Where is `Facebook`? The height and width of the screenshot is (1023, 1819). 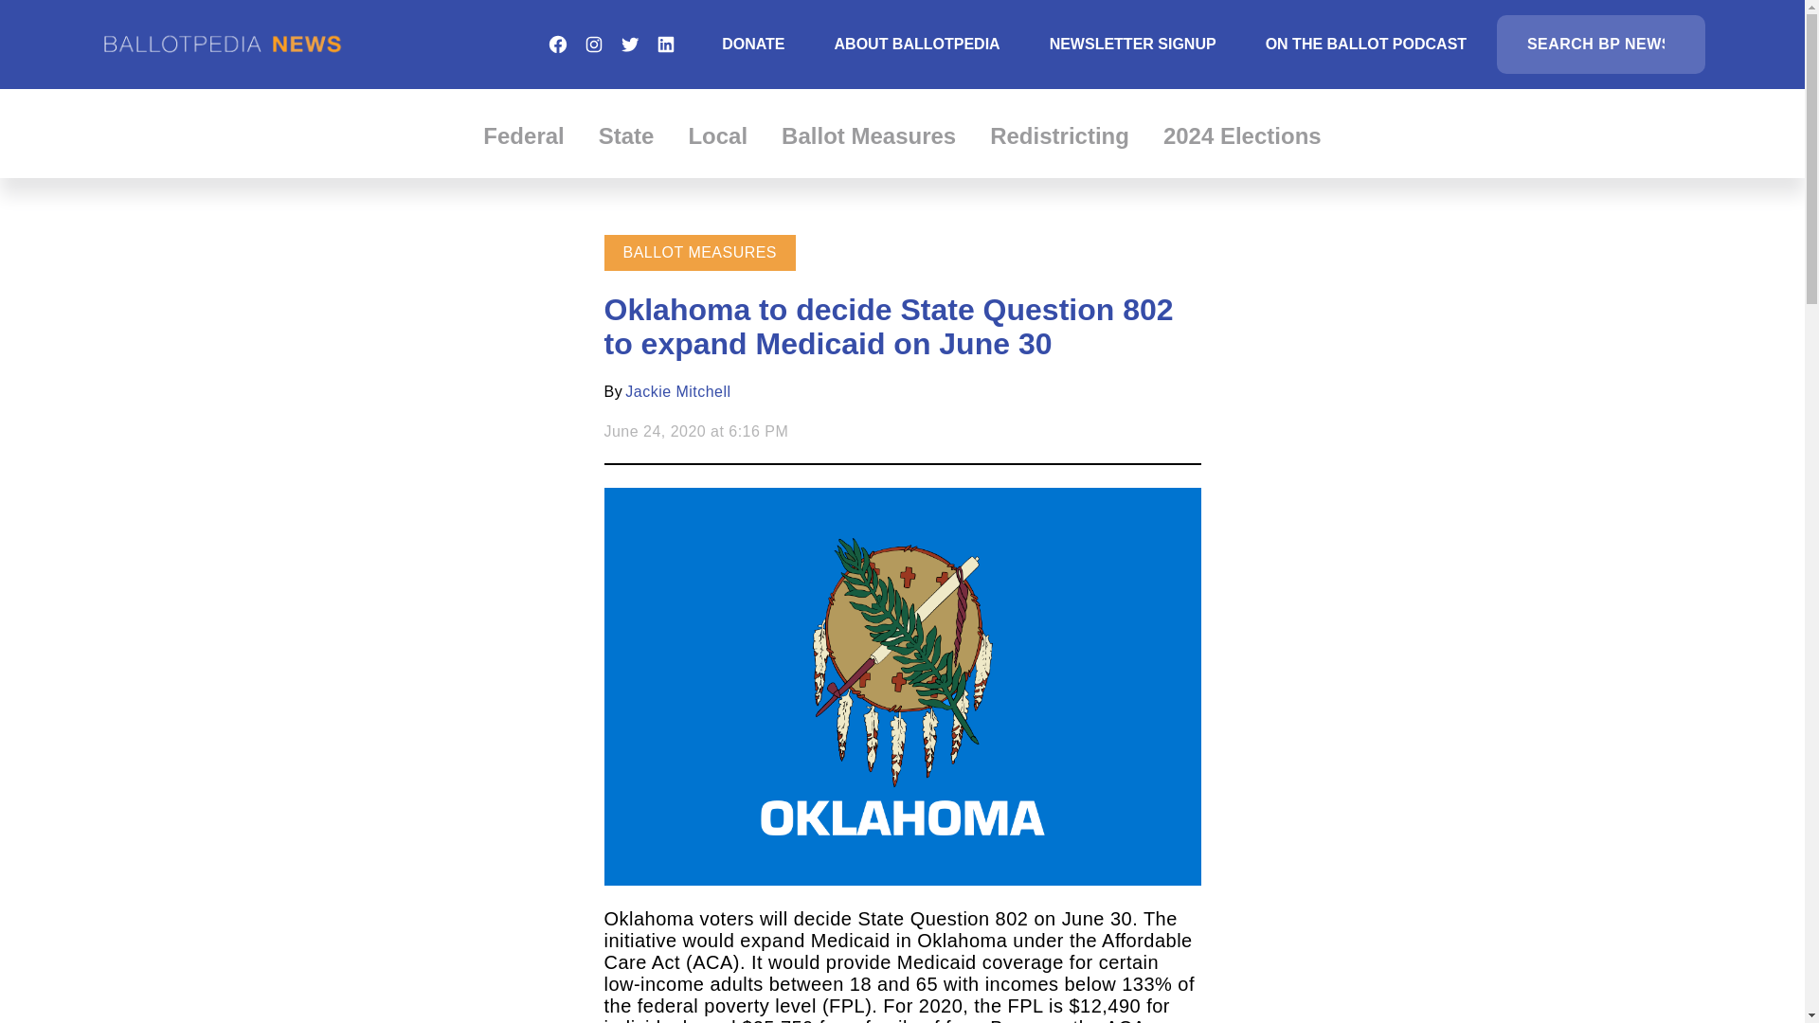
Facebook is located at coordinates (557, 44).